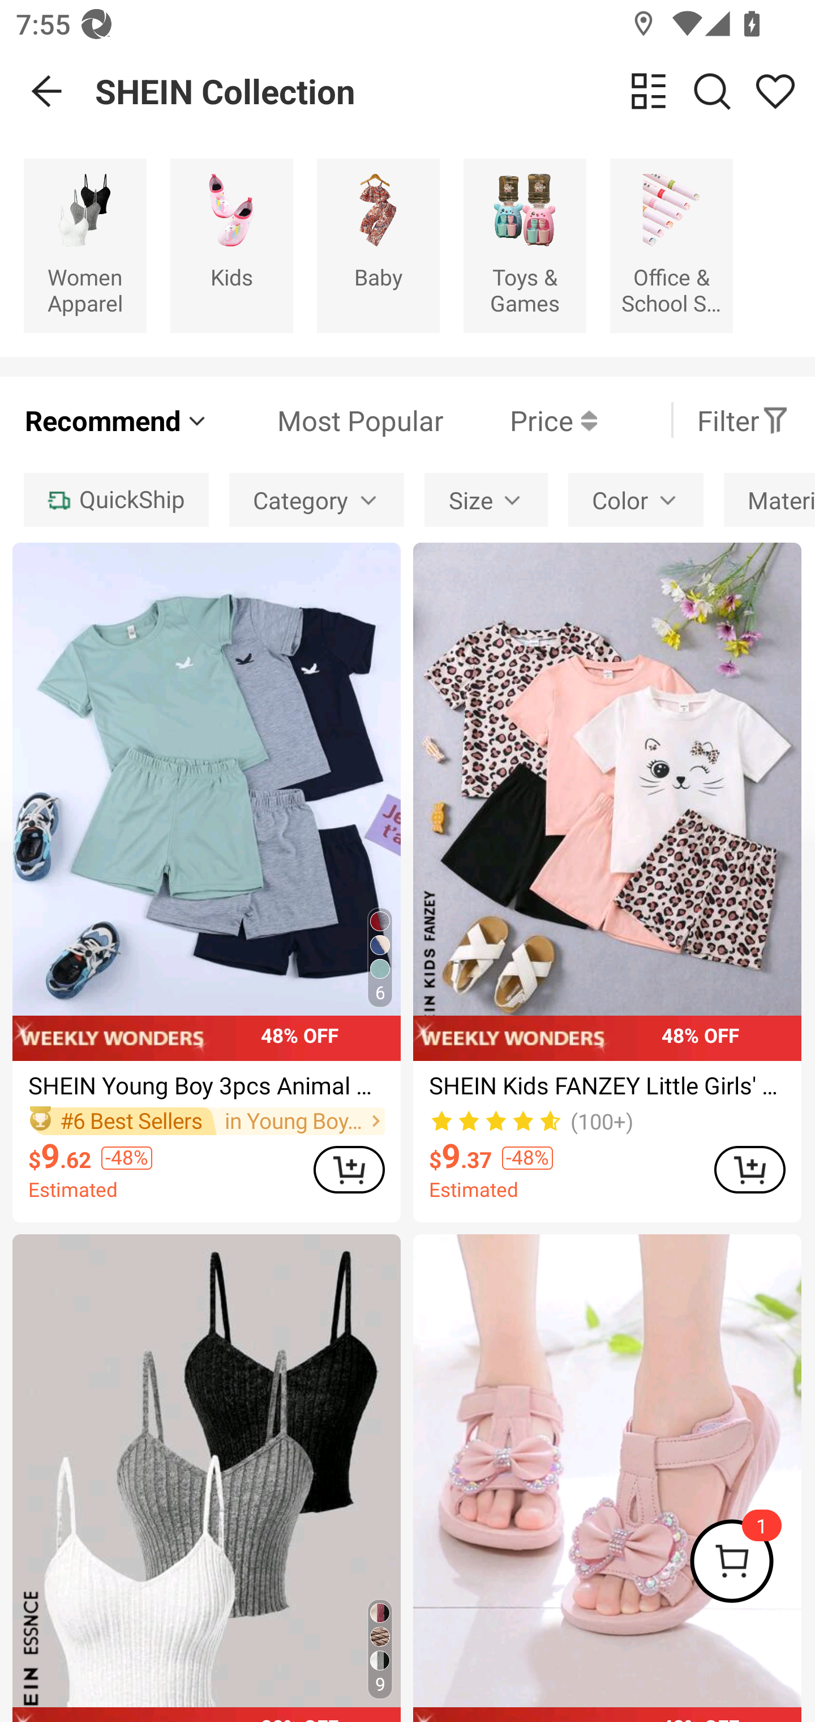 The image size is (815, 1722). I want to click on #6 Best Sellers in Young Boys Sets, so click(206, 1120).